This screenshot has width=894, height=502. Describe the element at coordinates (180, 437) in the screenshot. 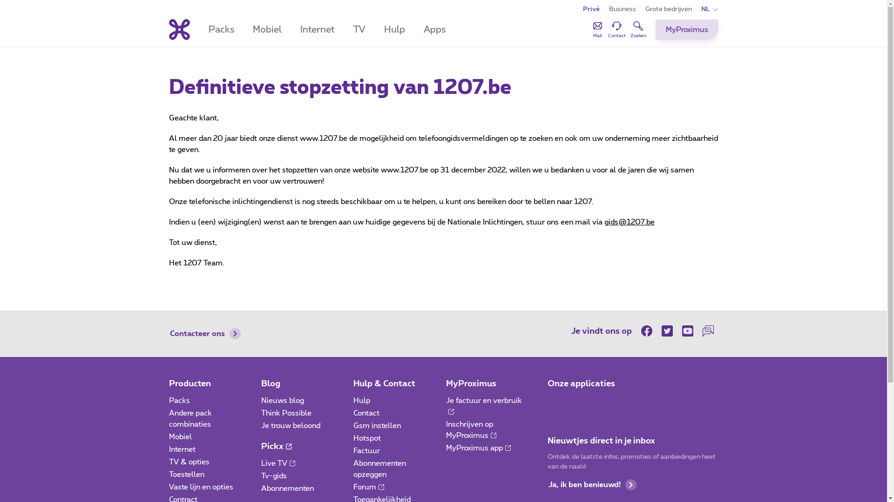

I see `Mobiel` at that location.